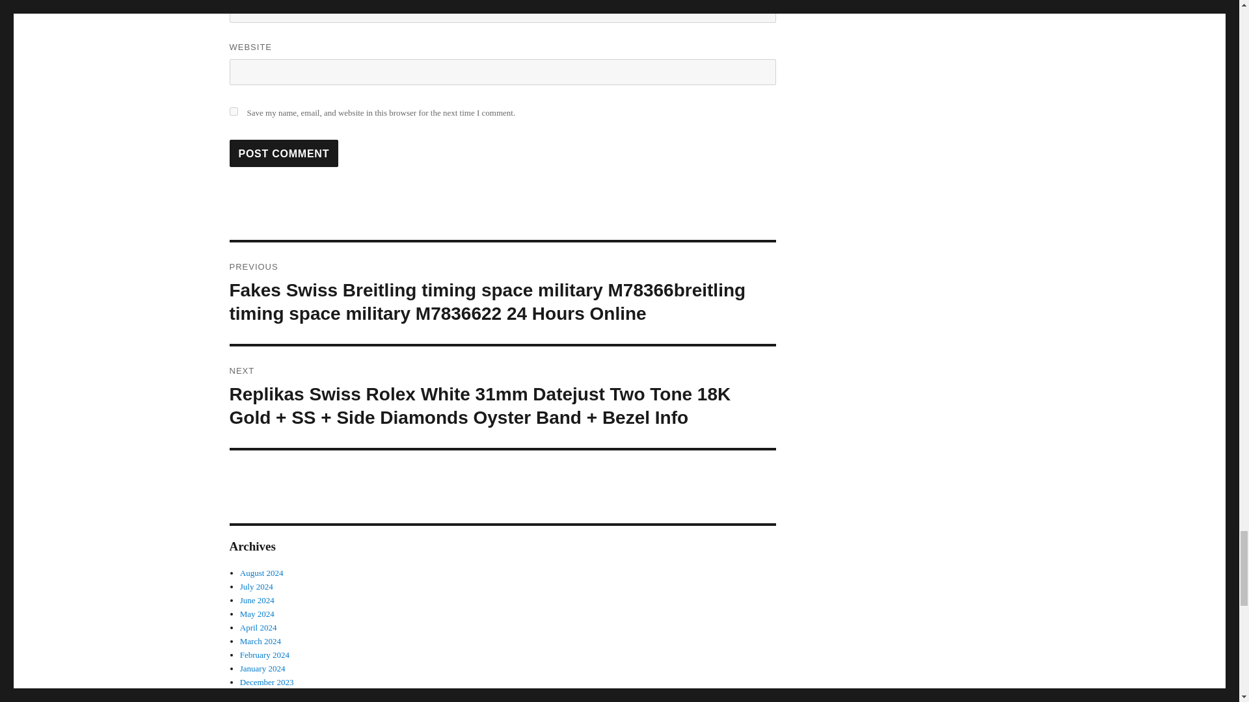 This screenshot has height=702, width=1249. What do you see at coordinates (267, 695) in the screenshot?
I see `November 2023` at bounding box center [267, 695].